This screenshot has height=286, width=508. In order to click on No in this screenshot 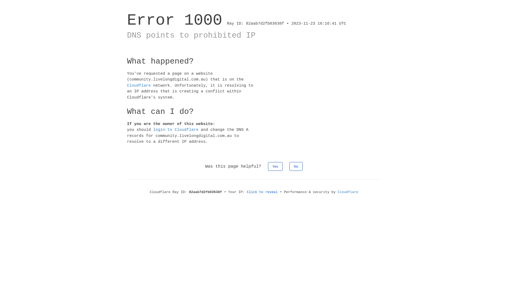, I will do `click(296, 166)`.